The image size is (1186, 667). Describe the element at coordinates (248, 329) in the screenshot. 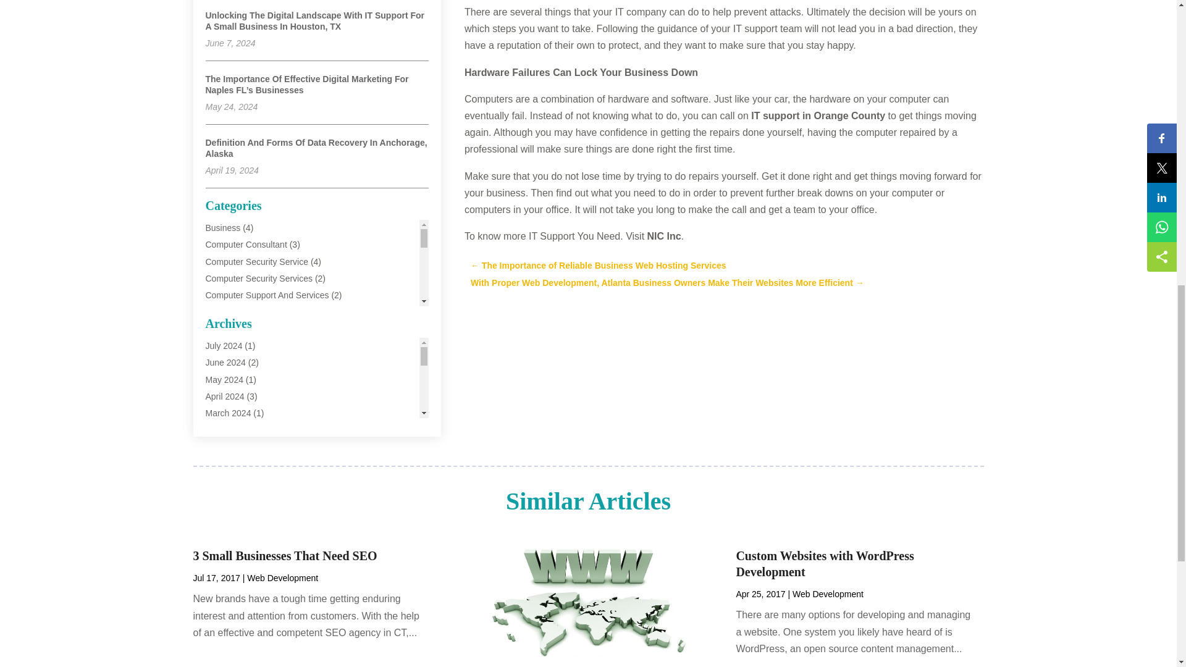

I see `Data Communications` at that location.